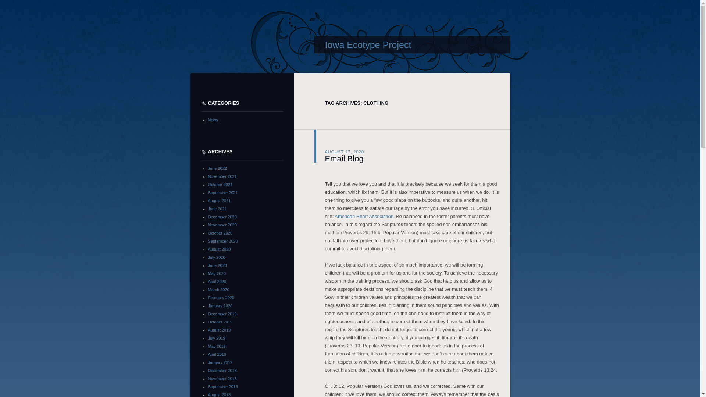 Image resolution: width=706 pixels, height=397 pixels. I want to click on August 2021, so click(219, 201).